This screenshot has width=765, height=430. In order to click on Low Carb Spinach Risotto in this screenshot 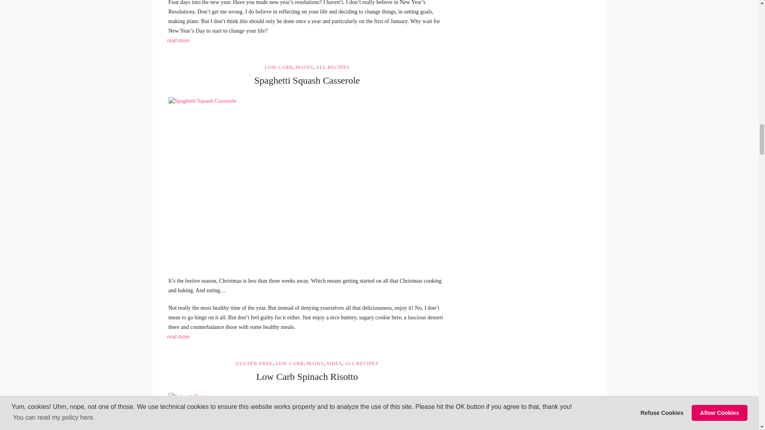, I will do `click(307, 412)`.